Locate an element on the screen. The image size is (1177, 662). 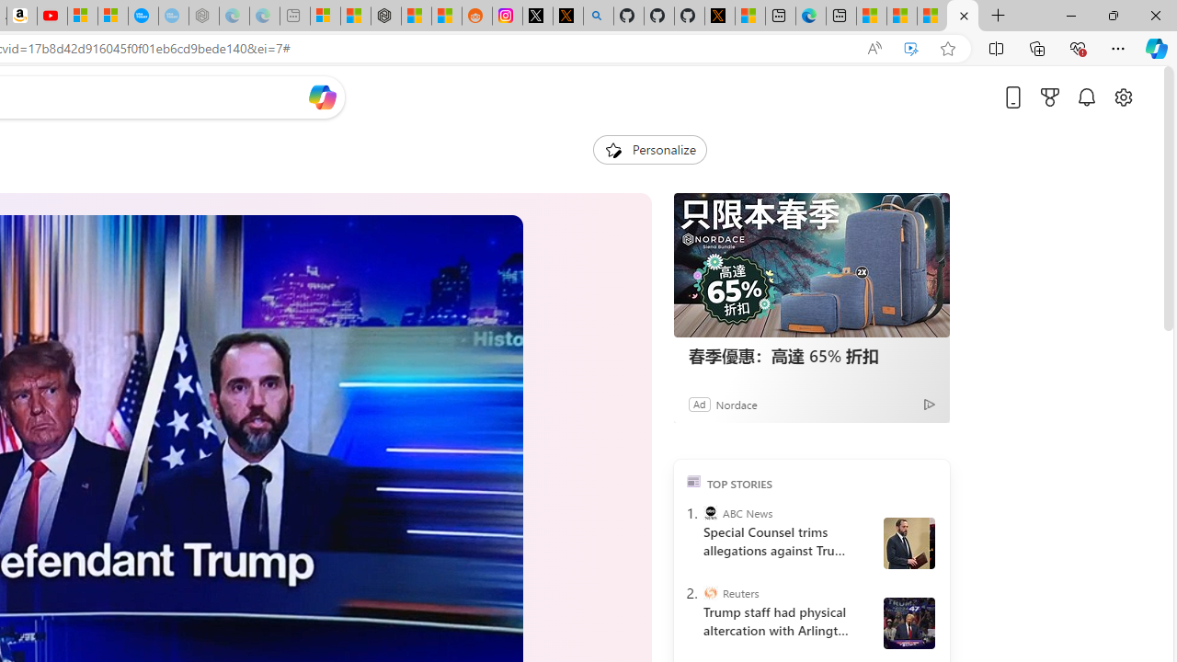
Notifications is located at coordinates (1087, 97).